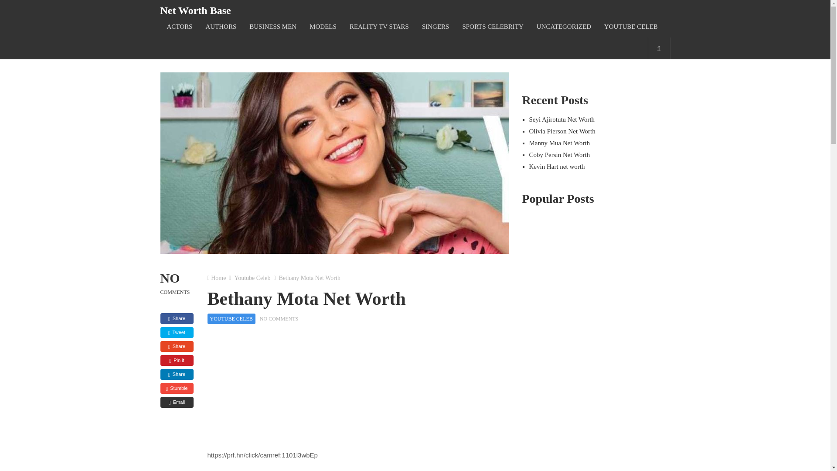 The image size is (837, 471). I want to click on YOUTUBE CELEB, so click(231, 319).